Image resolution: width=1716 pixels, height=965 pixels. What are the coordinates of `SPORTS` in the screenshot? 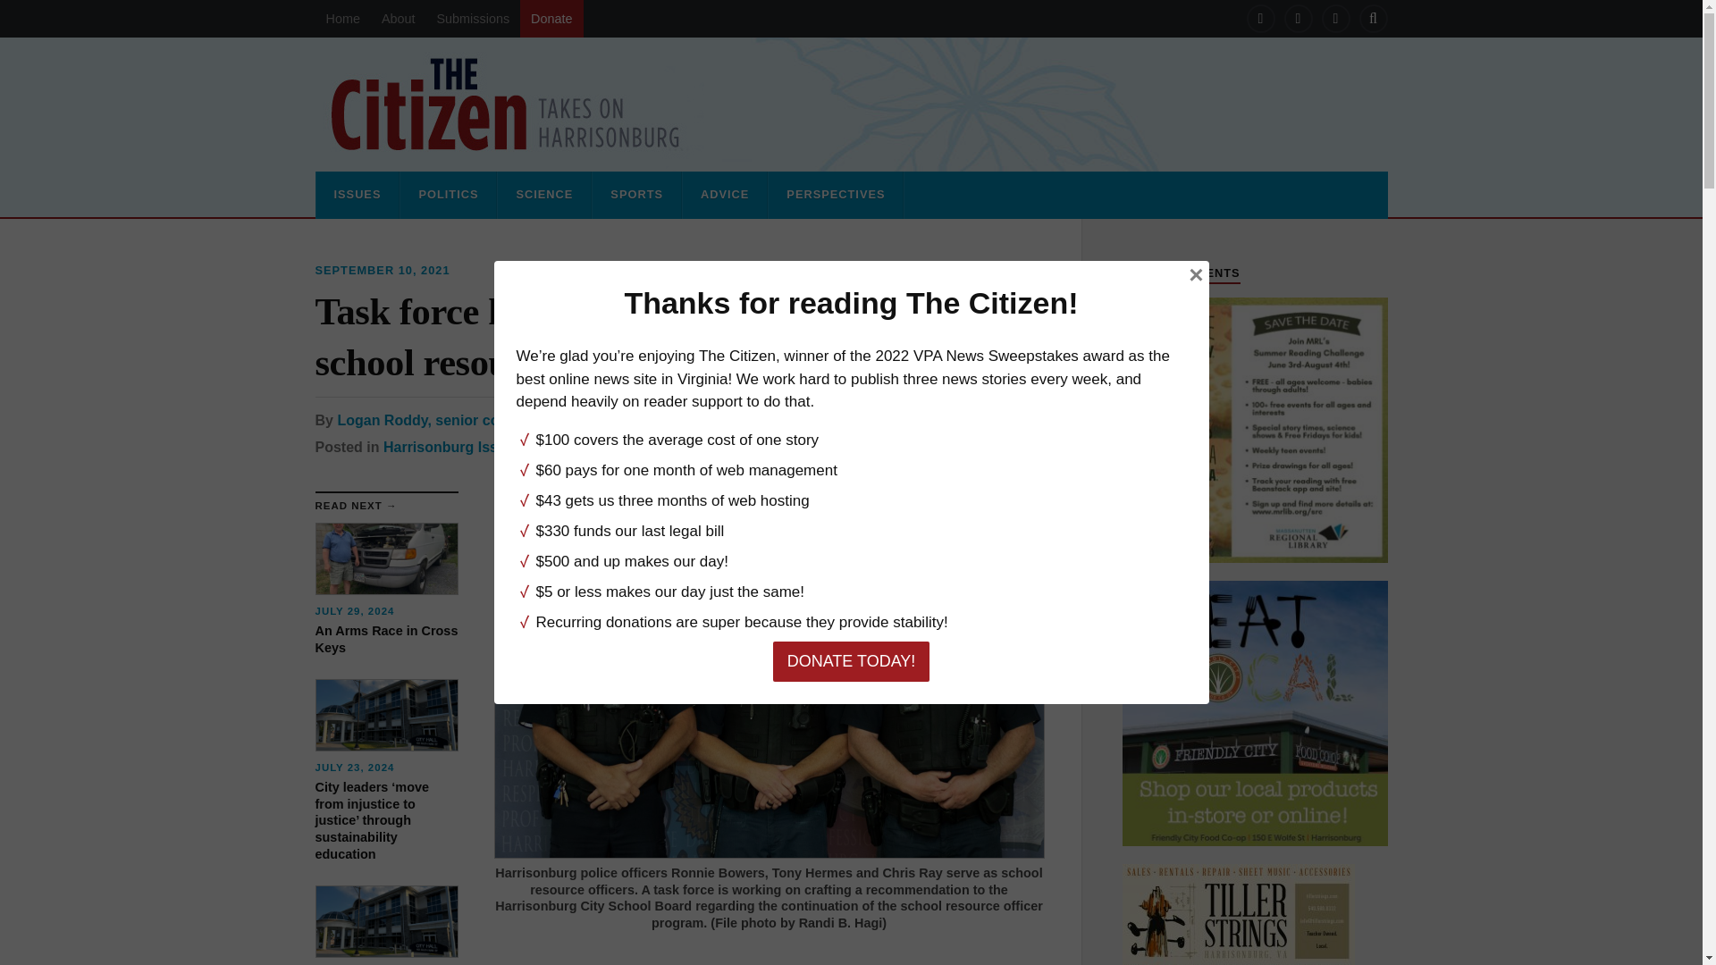 It's located at (636, 195).